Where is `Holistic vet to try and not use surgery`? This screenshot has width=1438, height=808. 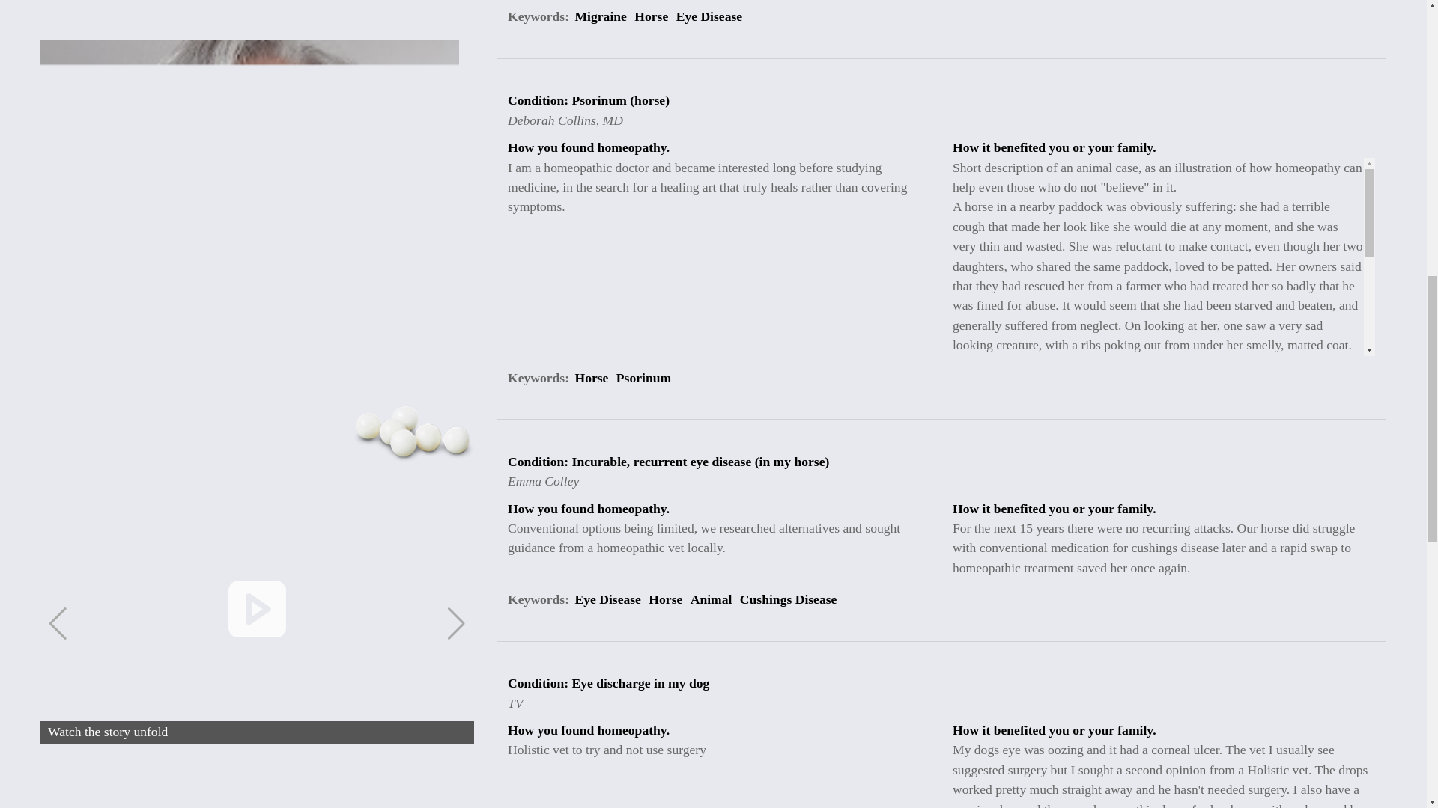
Holistic vet to try and not use surgery is located at coordinates (941, 693).